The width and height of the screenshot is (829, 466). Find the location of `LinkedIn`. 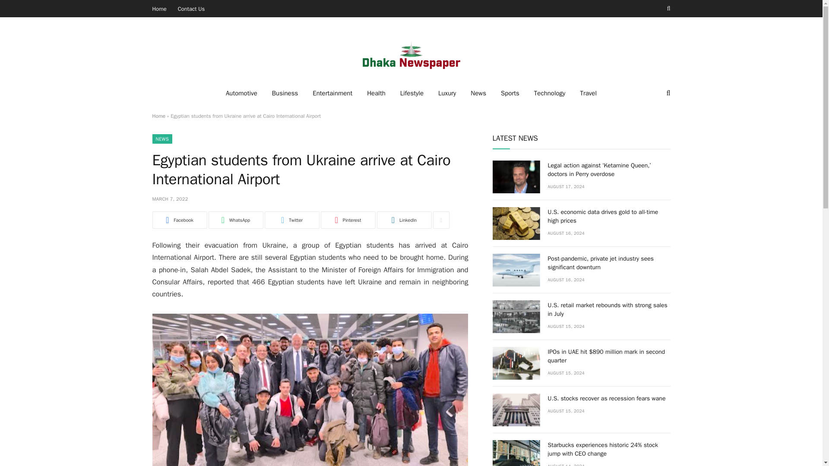

LinkedIn is located at coordinates (403, 220).